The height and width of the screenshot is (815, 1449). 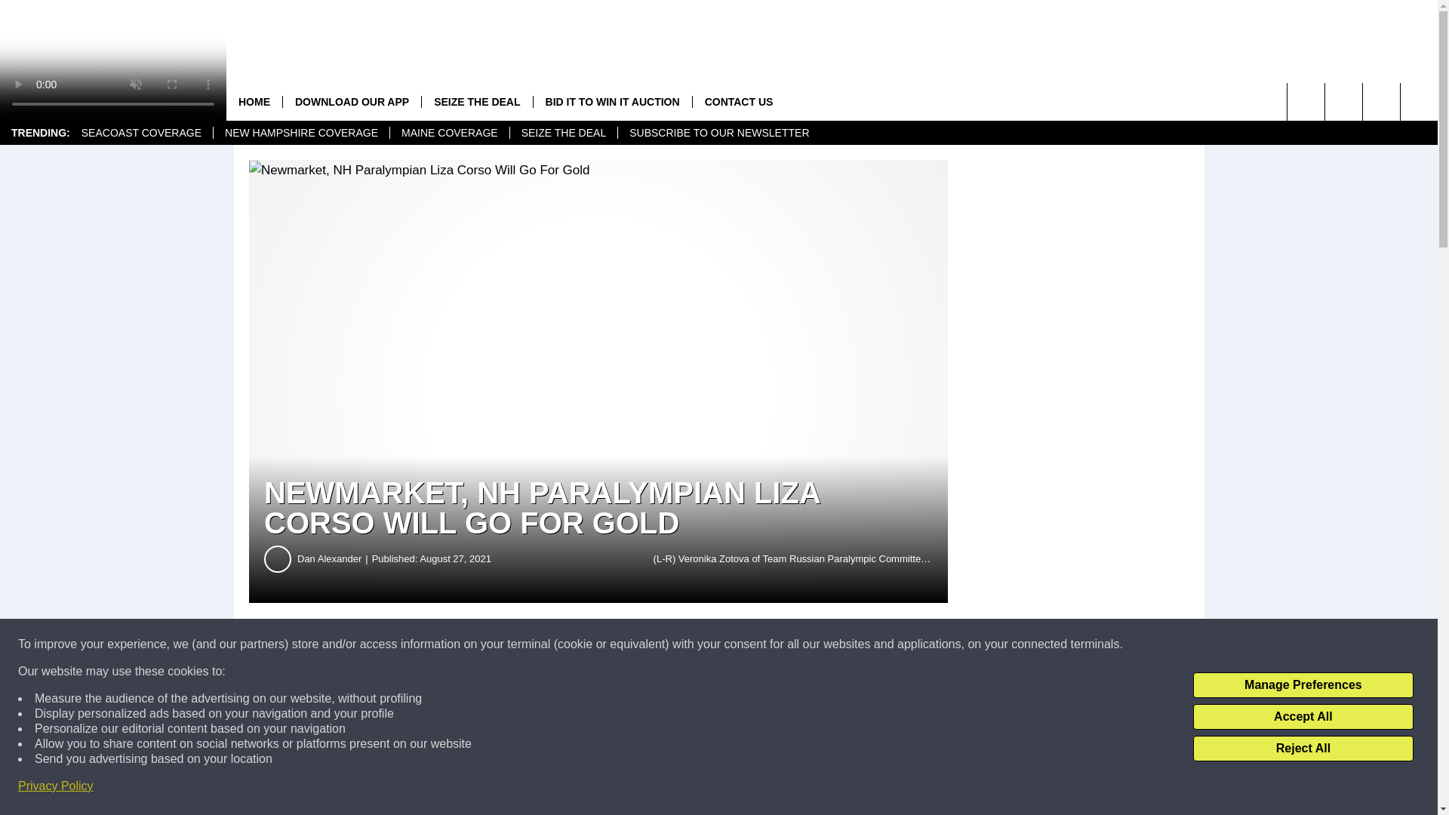 What do you see at coordinates (613, 101) in the screenshot?
I see `BID IT TO WIN IT AUCTION` at bounding box center [613, 101].